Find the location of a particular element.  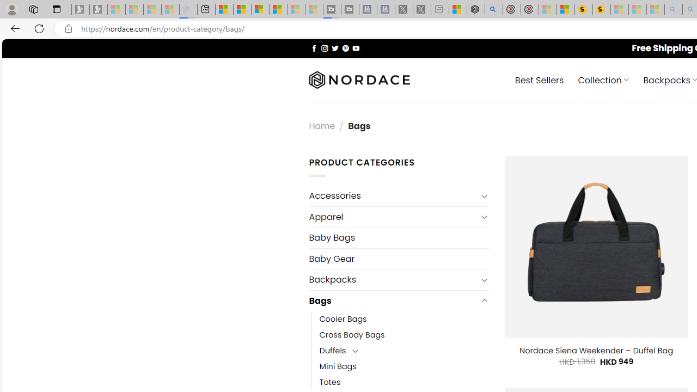

Mini Bags is located at coordinates (338, 366).